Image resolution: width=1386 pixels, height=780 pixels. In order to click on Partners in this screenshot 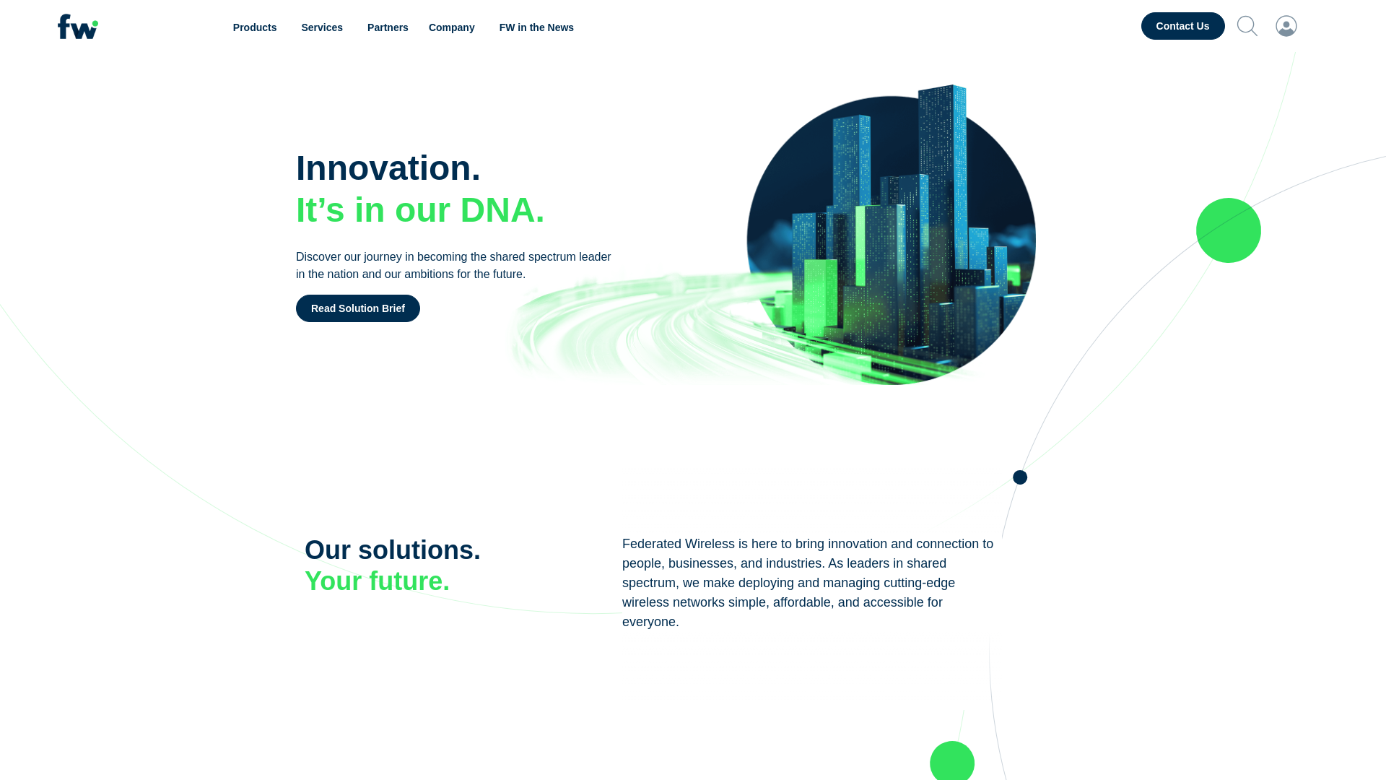, I will do `click(388, 27)`.